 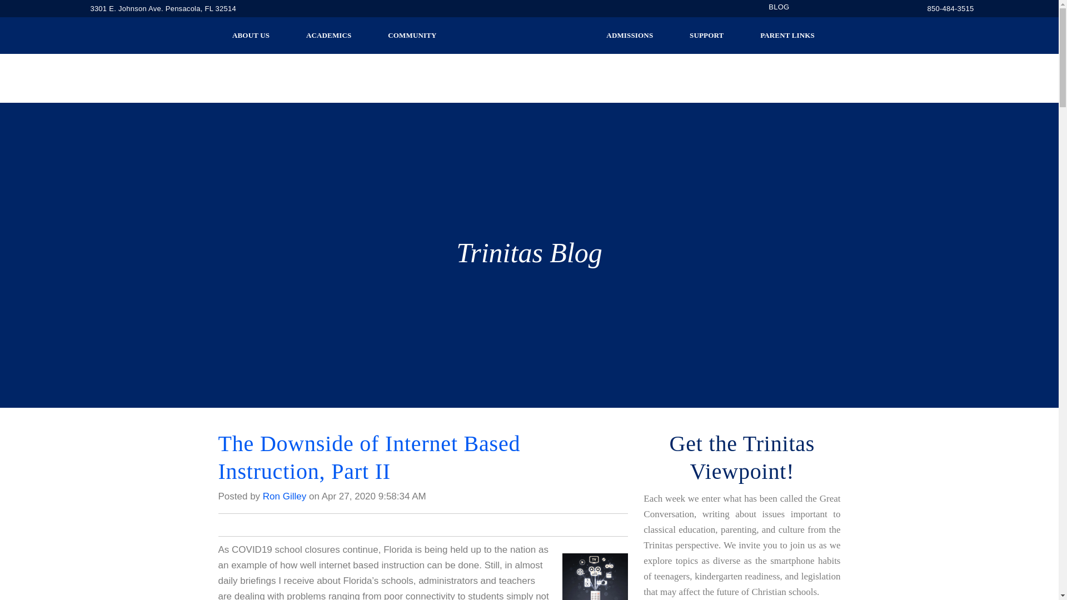 I want to click on BLOG, so click(x=779, y=7).